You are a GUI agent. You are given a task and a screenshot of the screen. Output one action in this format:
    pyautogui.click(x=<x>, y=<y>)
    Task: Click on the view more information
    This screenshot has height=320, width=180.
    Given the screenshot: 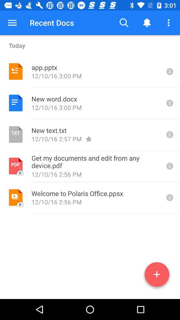 What is the action you would take?
    pyautogui.click(x=169, y=197)
    